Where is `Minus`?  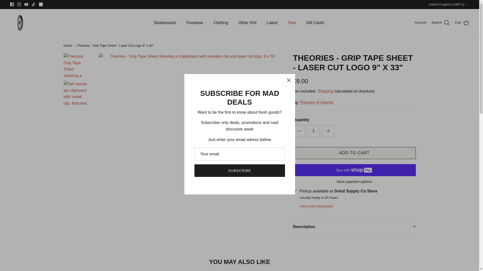
Minus is located at coordinates (299, 131).